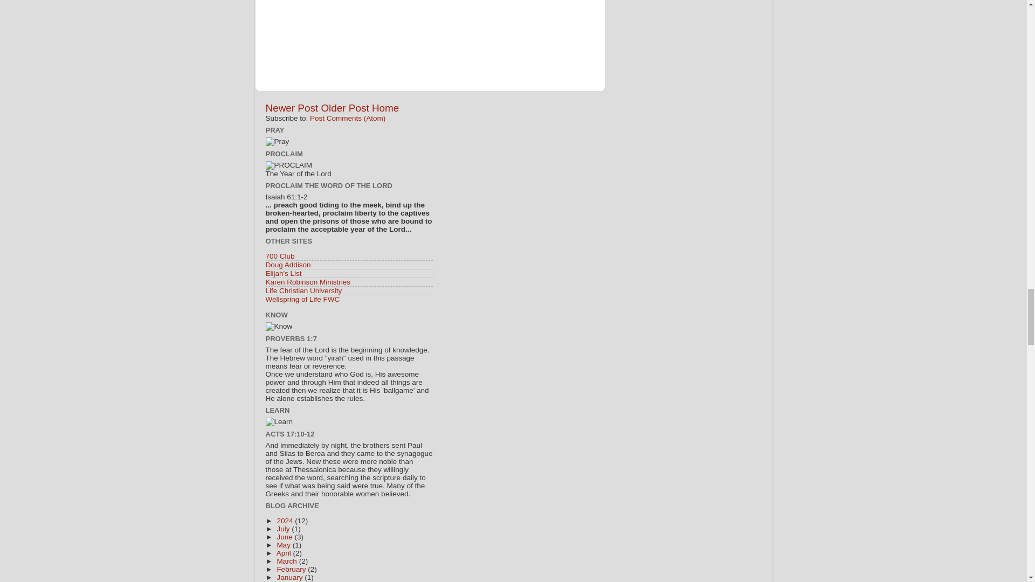 The width and height of the screenshot is (1035, 582). Describe the element at coordinates (286, 521) in the screenshot. I see `2024` at that location.